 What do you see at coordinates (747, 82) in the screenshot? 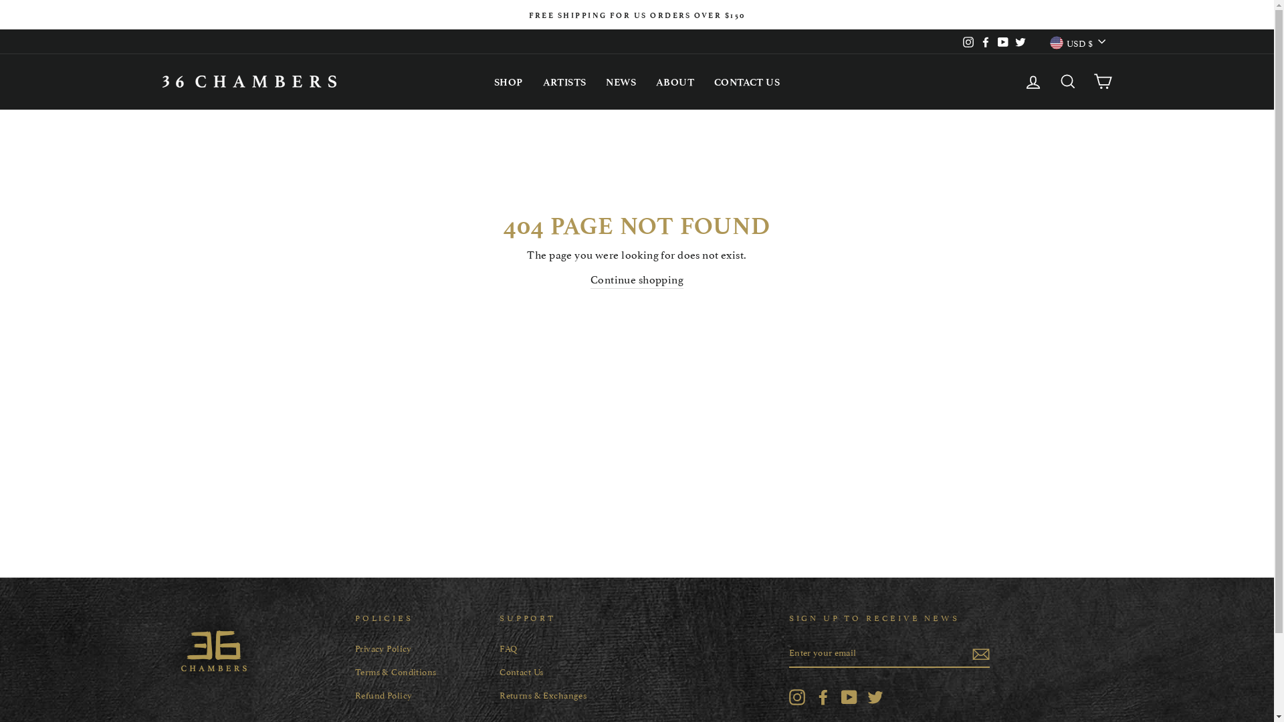
I see `CONTACT US` at bounding box center [747, 82].